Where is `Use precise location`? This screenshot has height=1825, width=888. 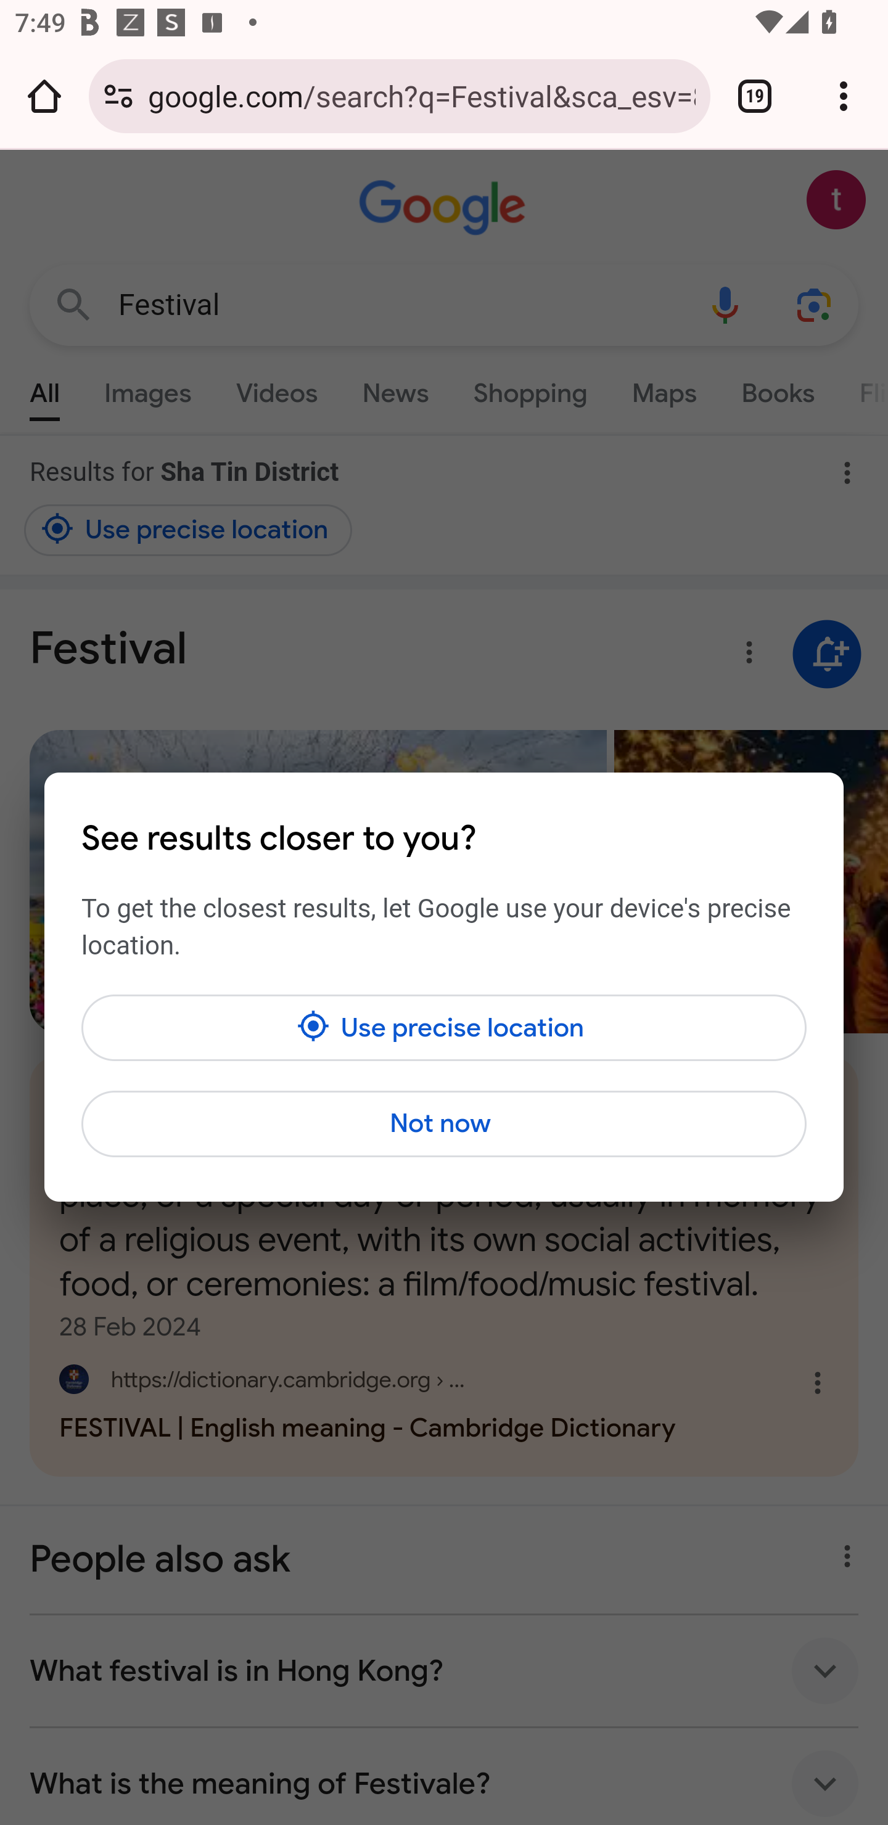
Use precise location is located at coordinates (444, 1027).